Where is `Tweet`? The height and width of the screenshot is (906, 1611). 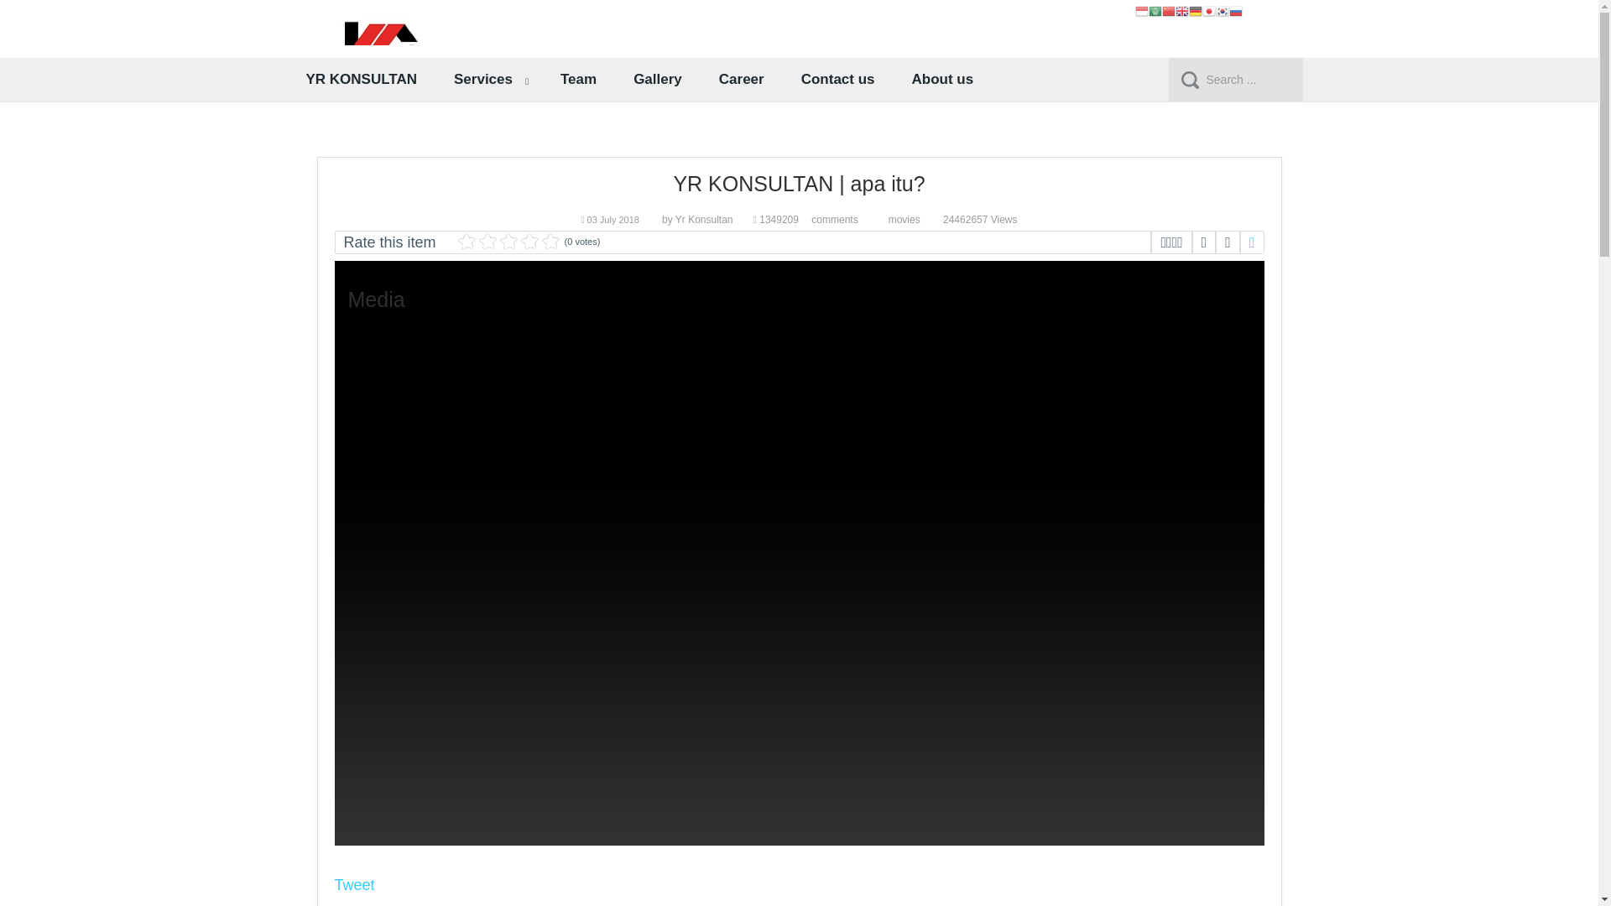 Tweet is located at coordinates (353, 884).